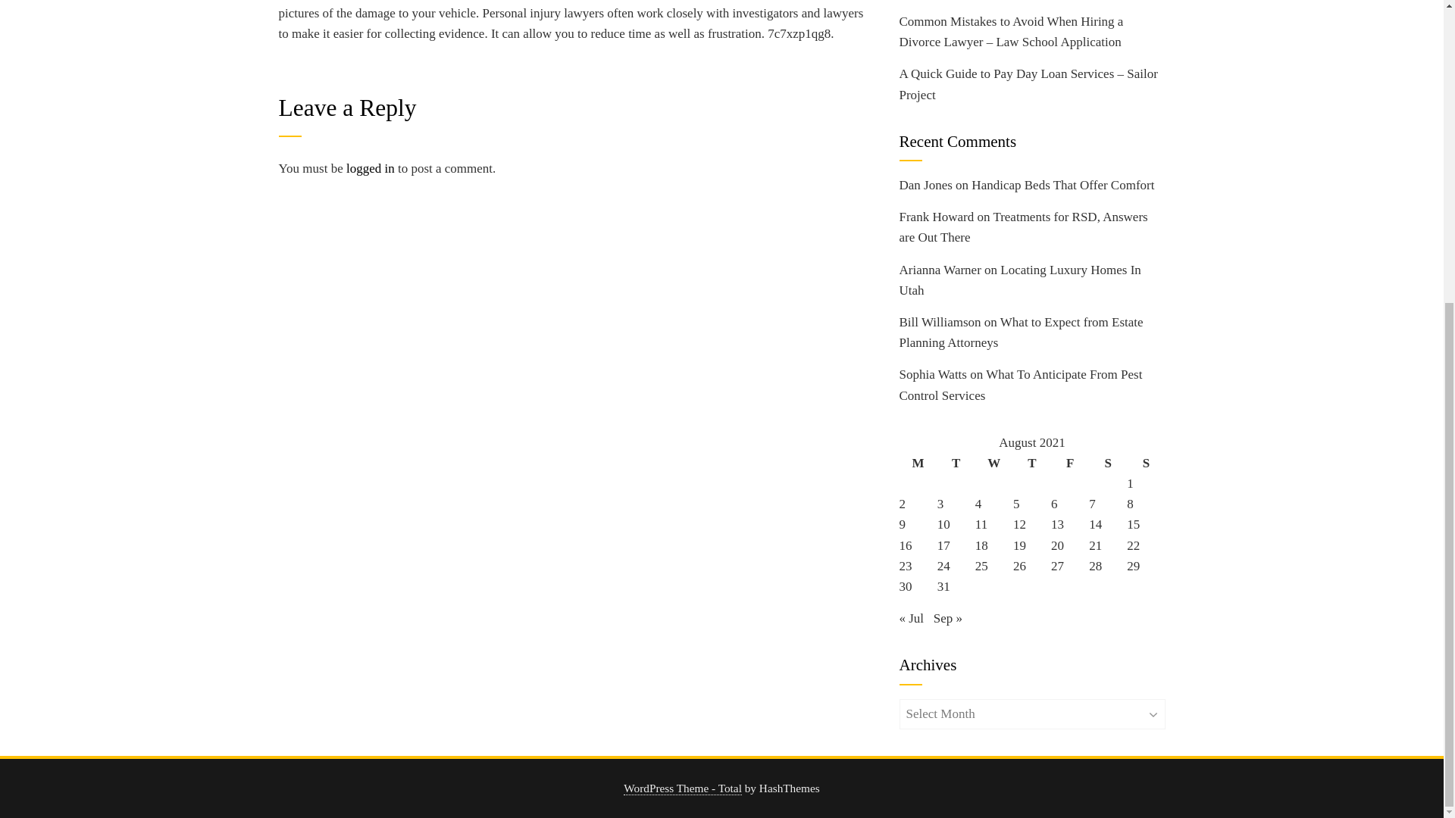 This screenshot has height=818, width=1455. Describe the element at coordinates (1062, 185) in the screenshot. I see `Handicap Beds That Offer Comfort` at that location.